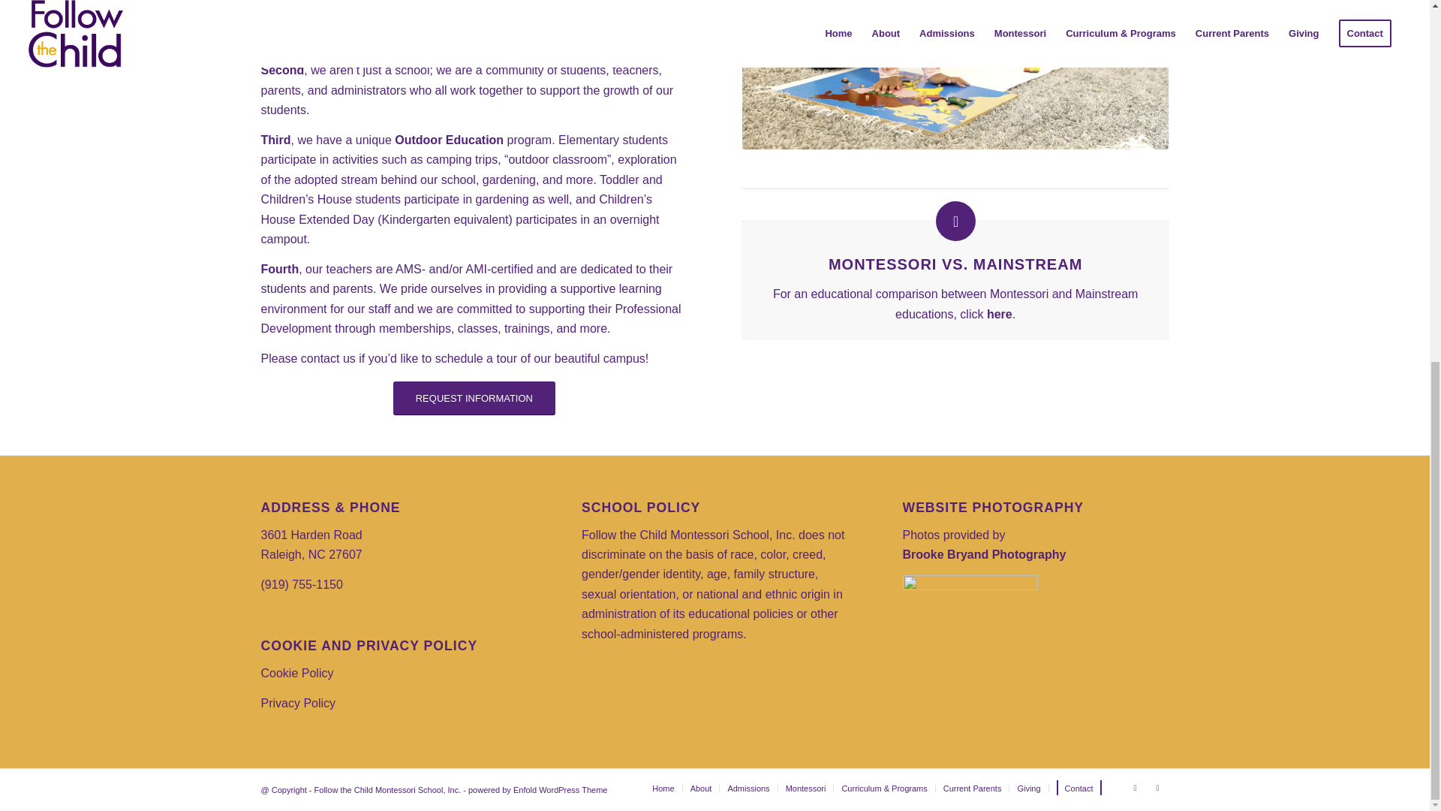 This screenshot has width=1441, height=811. I want to click on Facebook, so click(1157, 787).